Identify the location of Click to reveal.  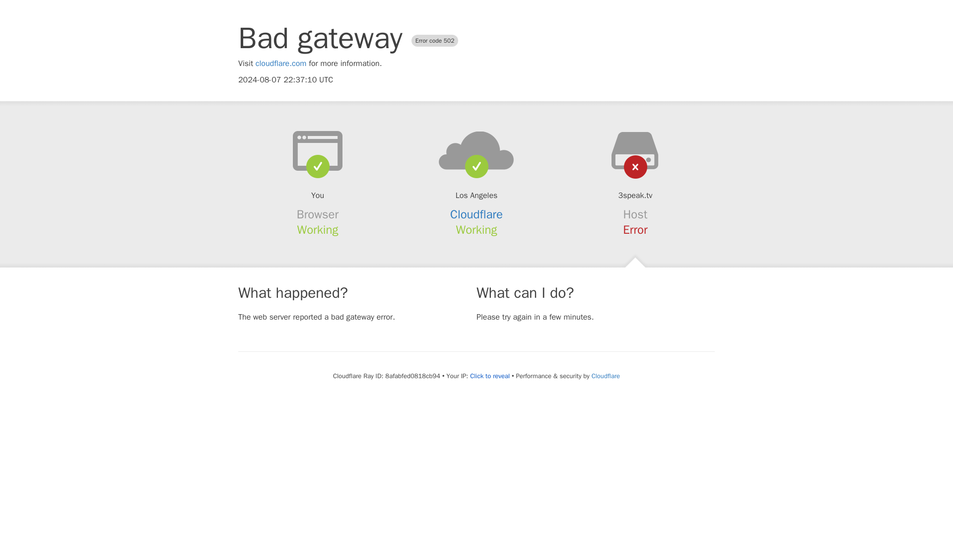
(489, 376).